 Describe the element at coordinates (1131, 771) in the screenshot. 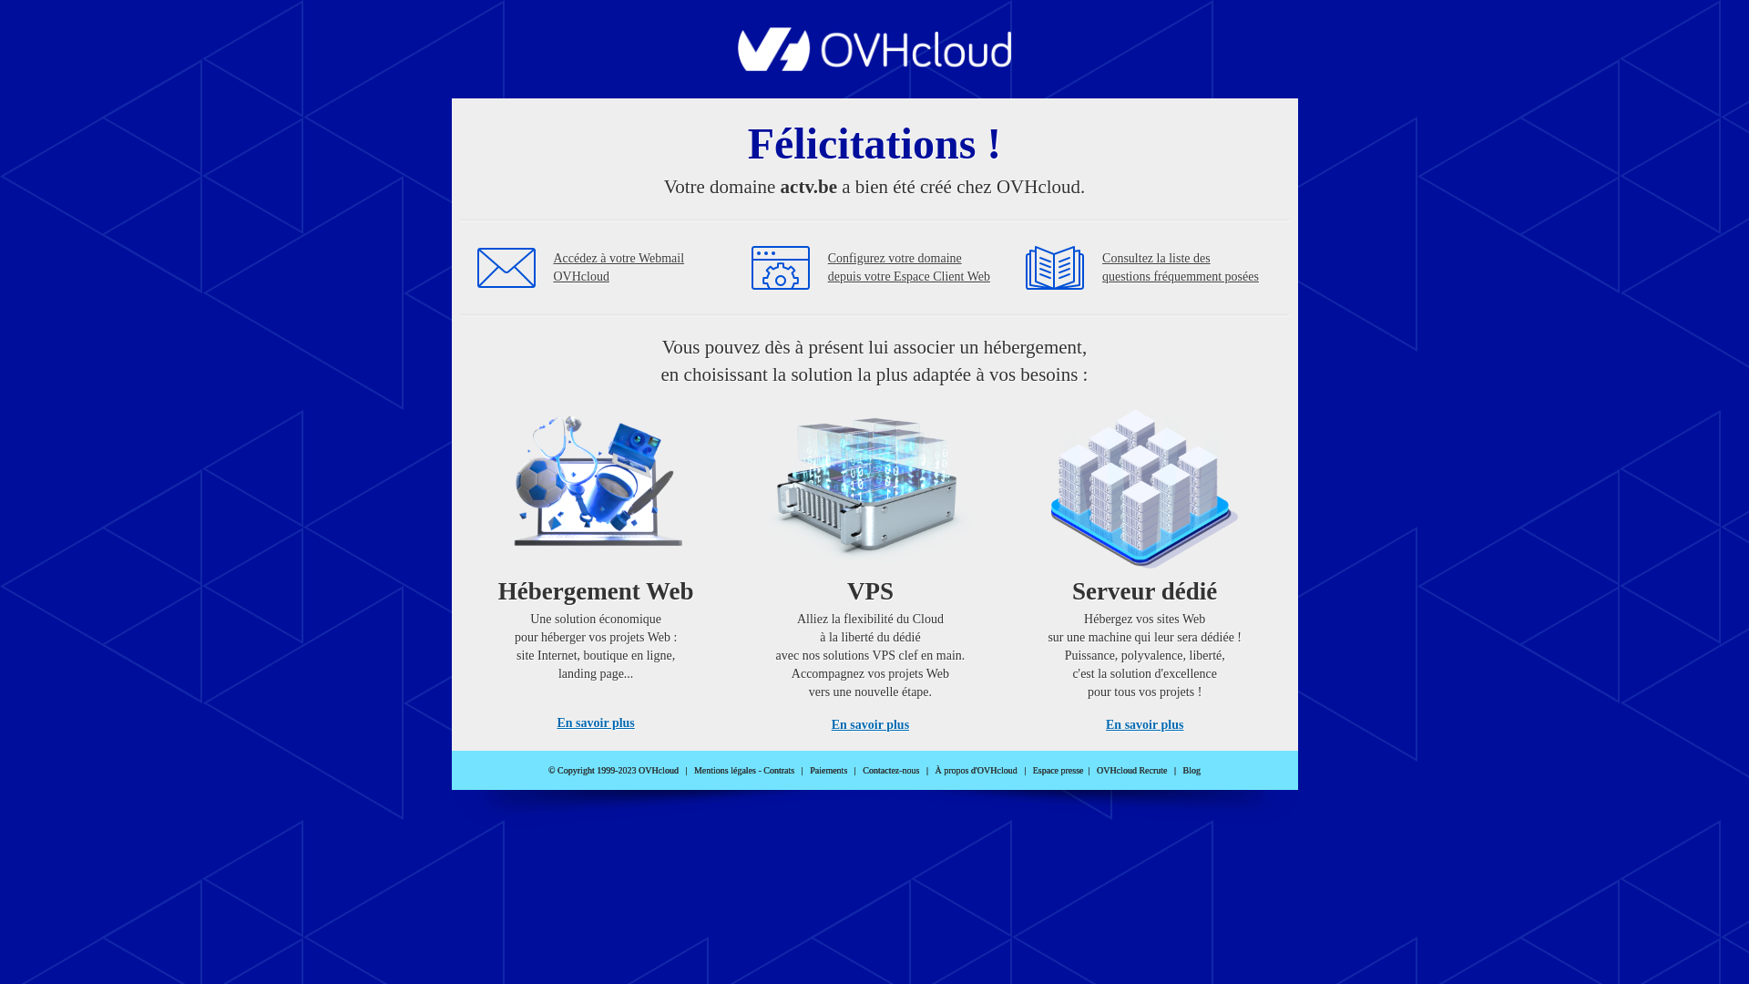

I see `OVHcloud Recrute` at that location.